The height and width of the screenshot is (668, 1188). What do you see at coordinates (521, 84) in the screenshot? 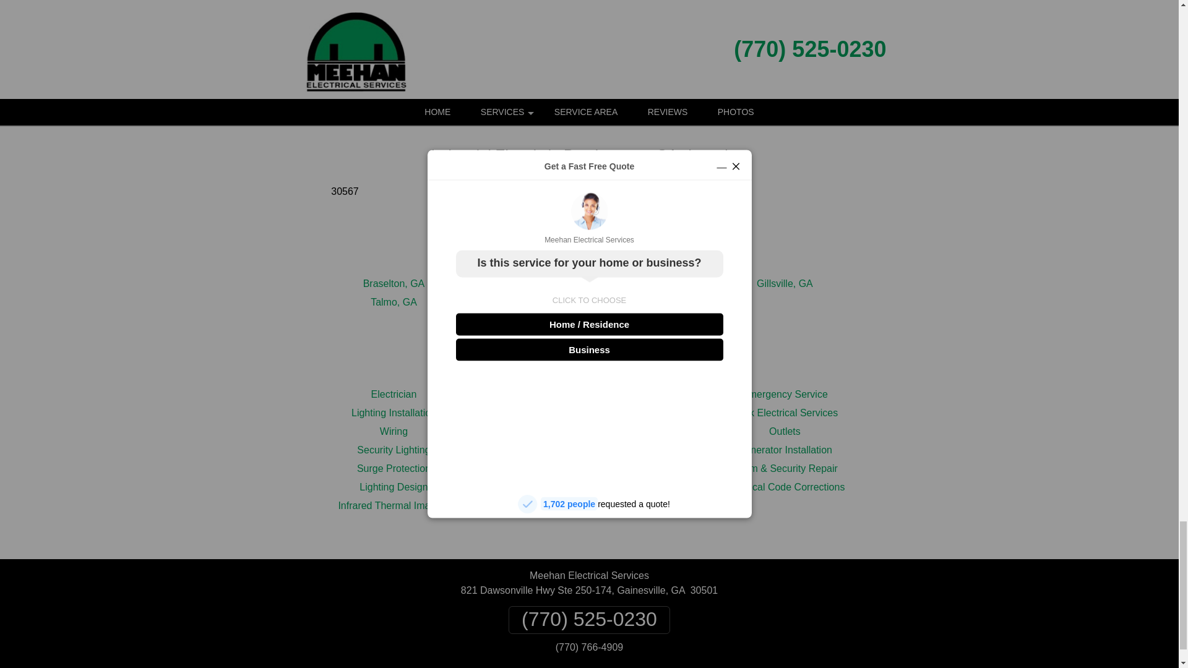
I see `Facebook` at bounding box center [521, 84].